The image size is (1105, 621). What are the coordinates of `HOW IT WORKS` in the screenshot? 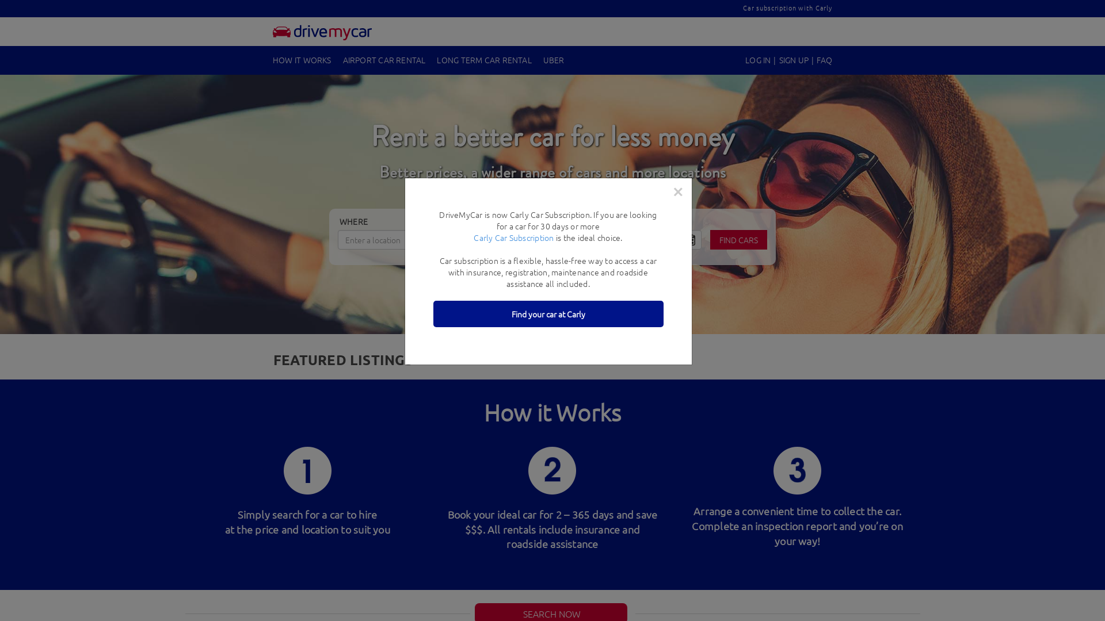 It's located at (302, 60).